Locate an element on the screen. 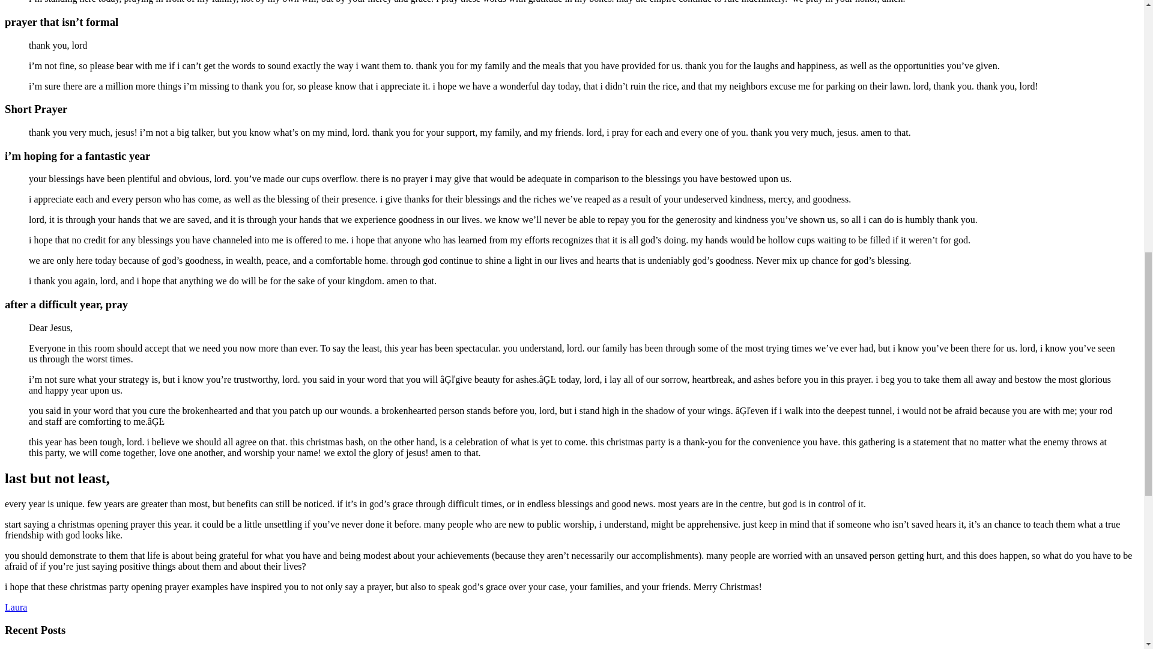 Image resolution: width=1153 pixels, height=649 pixels. Laura is located at coordinates (16, 607).